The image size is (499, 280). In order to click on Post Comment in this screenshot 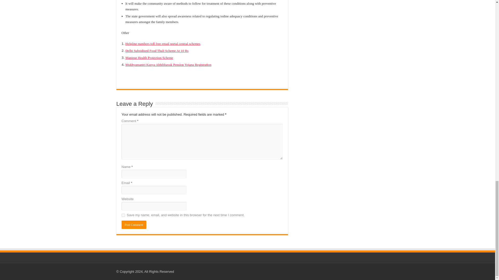, I will do `click(134, 225)`.